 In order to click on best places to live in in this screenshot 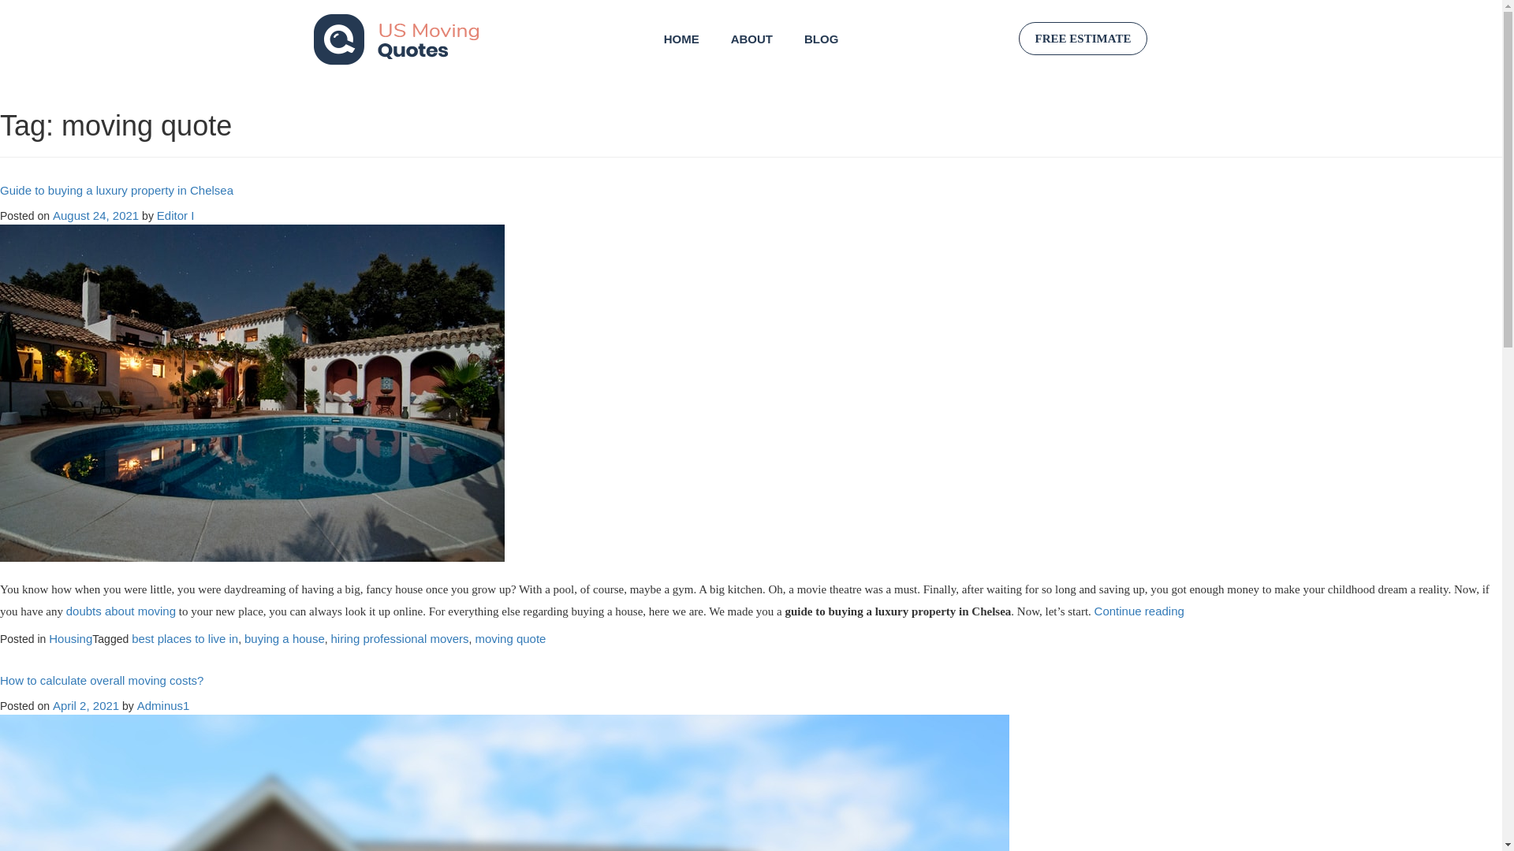, I will do `click(185, 638)`.